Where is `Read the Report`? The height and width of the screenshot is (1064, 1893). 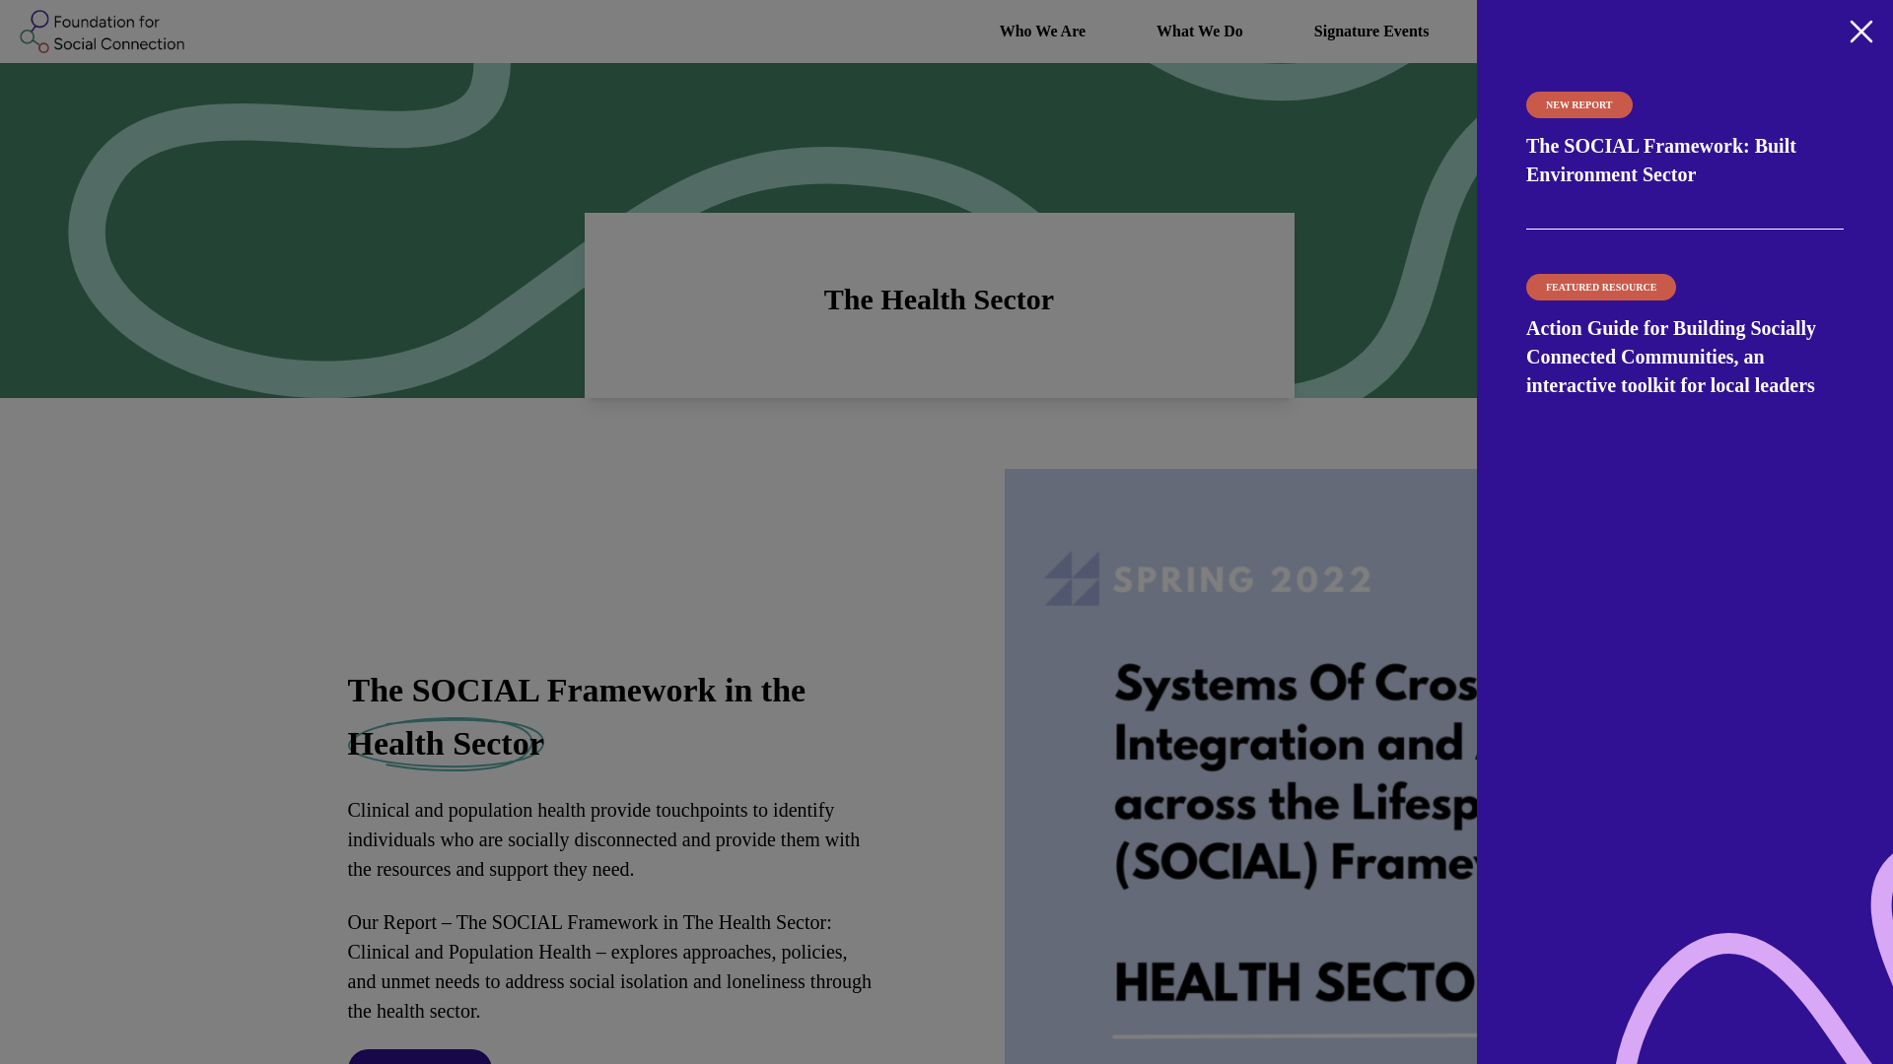
Read the Report is located at coordinates (419, 1056).